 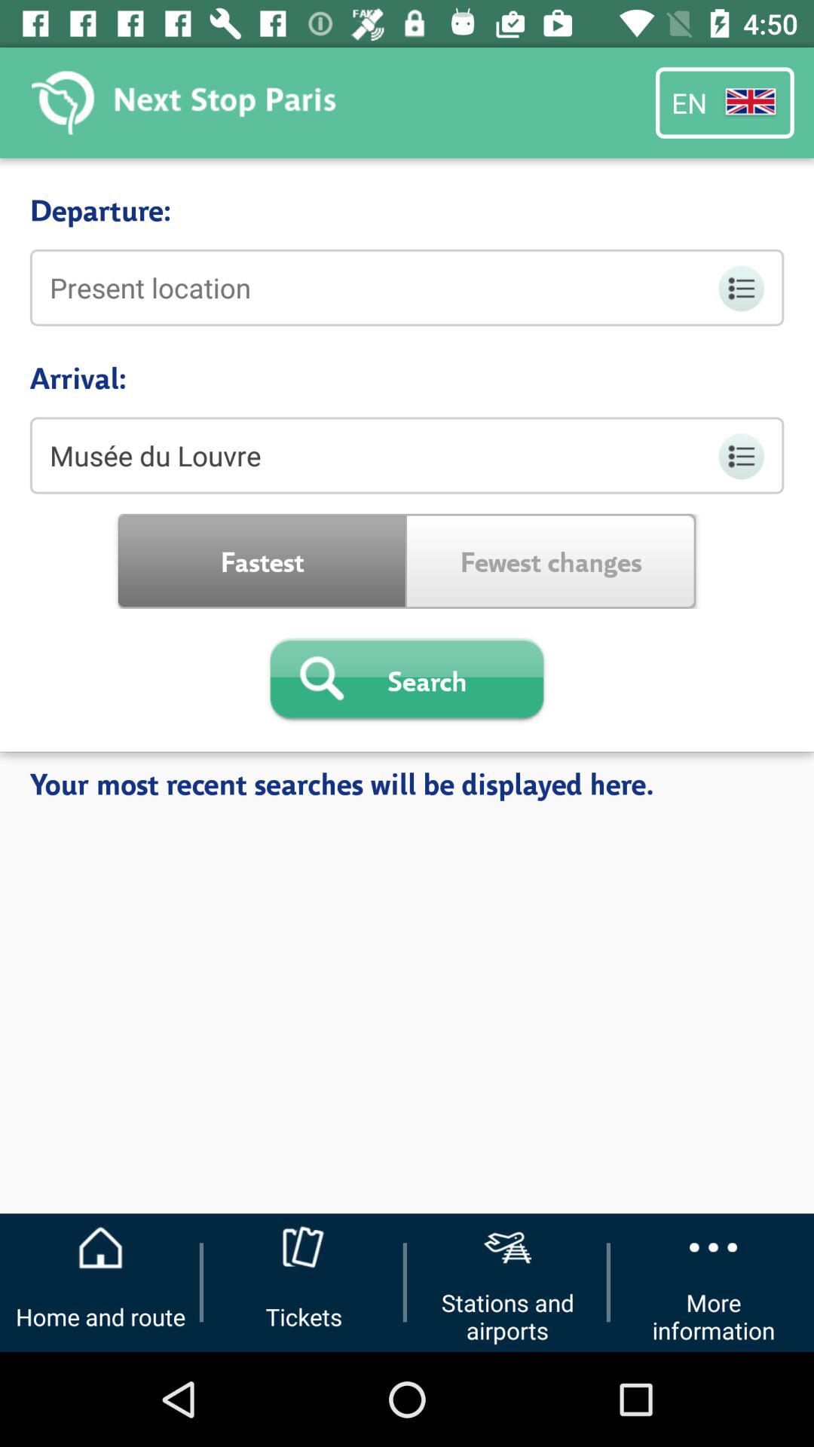 I want to click on tap the fastest, so click(x=262, y=561).